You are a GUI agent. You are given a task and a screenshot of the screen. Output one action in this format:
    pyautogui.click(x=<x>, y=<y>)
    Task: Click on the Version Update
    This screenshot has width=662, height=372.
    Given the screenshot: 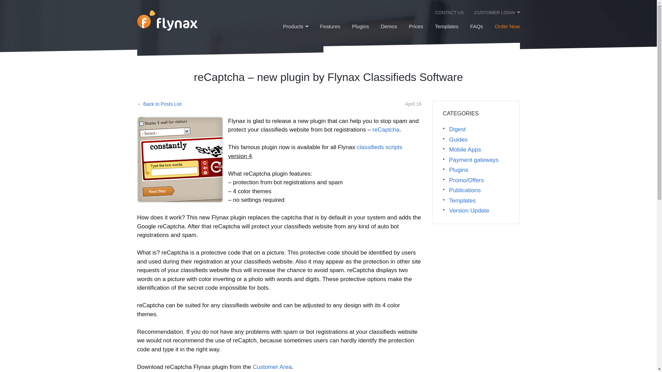 What is the action you would take?
    pyautogui.click(x=469, y=210)
    